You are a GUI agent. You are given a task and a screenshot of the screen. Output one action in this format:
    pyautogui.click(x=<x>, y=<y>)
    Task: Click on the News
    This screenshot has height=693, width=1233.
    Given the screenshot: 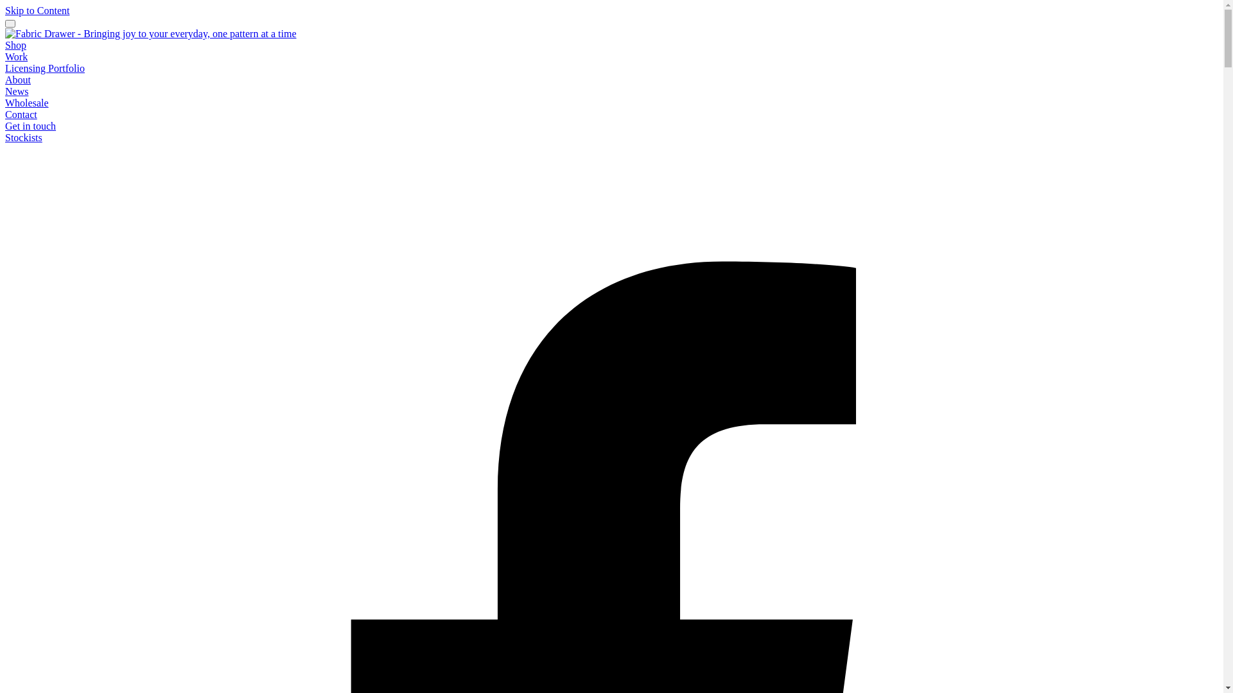 What is the action you would take?
    pyautogui.click(x=17, y=91)
    